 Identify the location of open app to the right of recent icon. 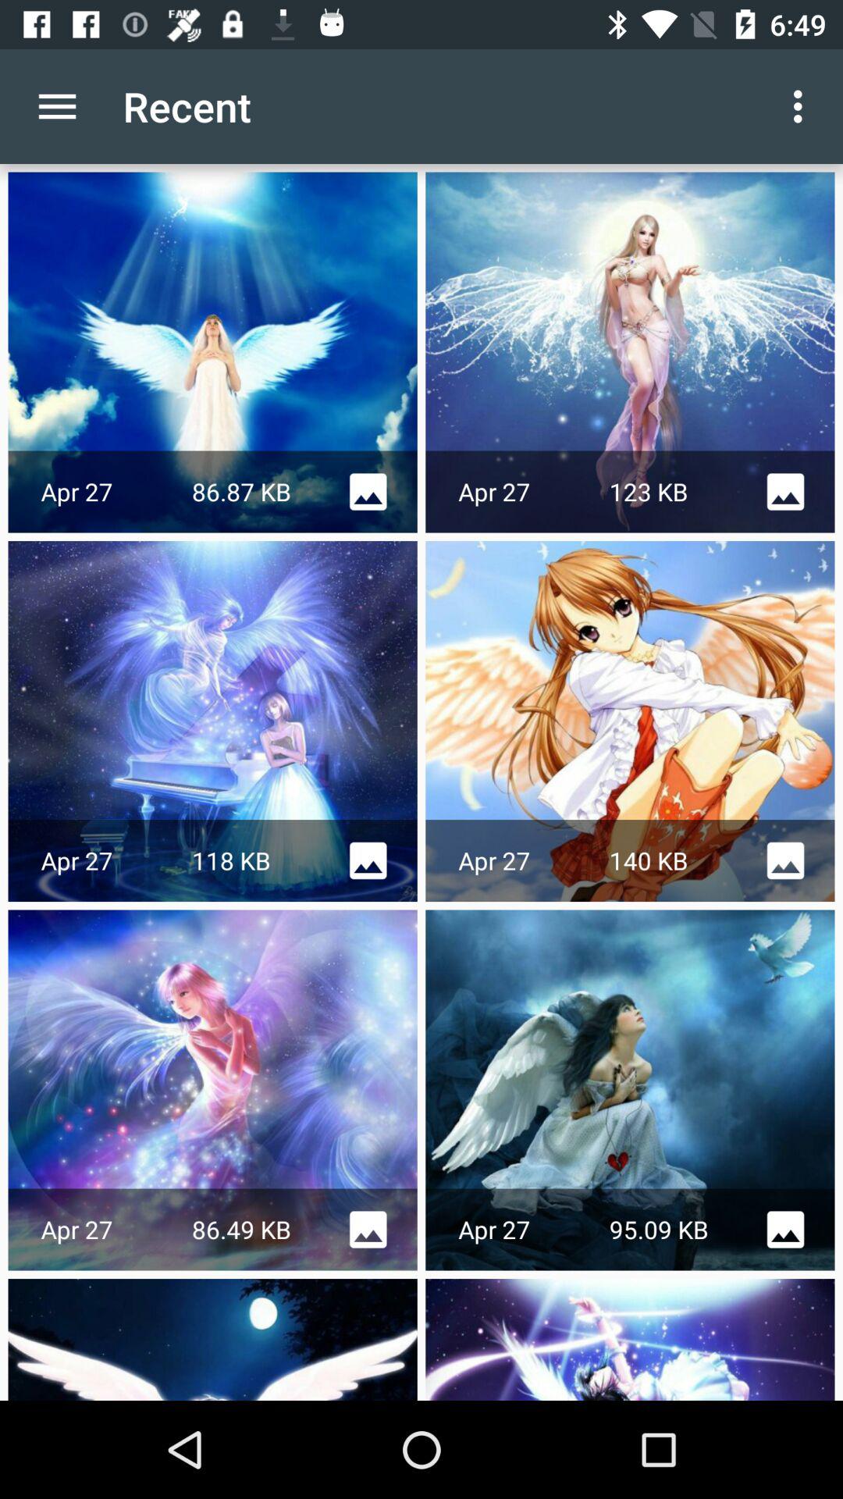
(802, 106).